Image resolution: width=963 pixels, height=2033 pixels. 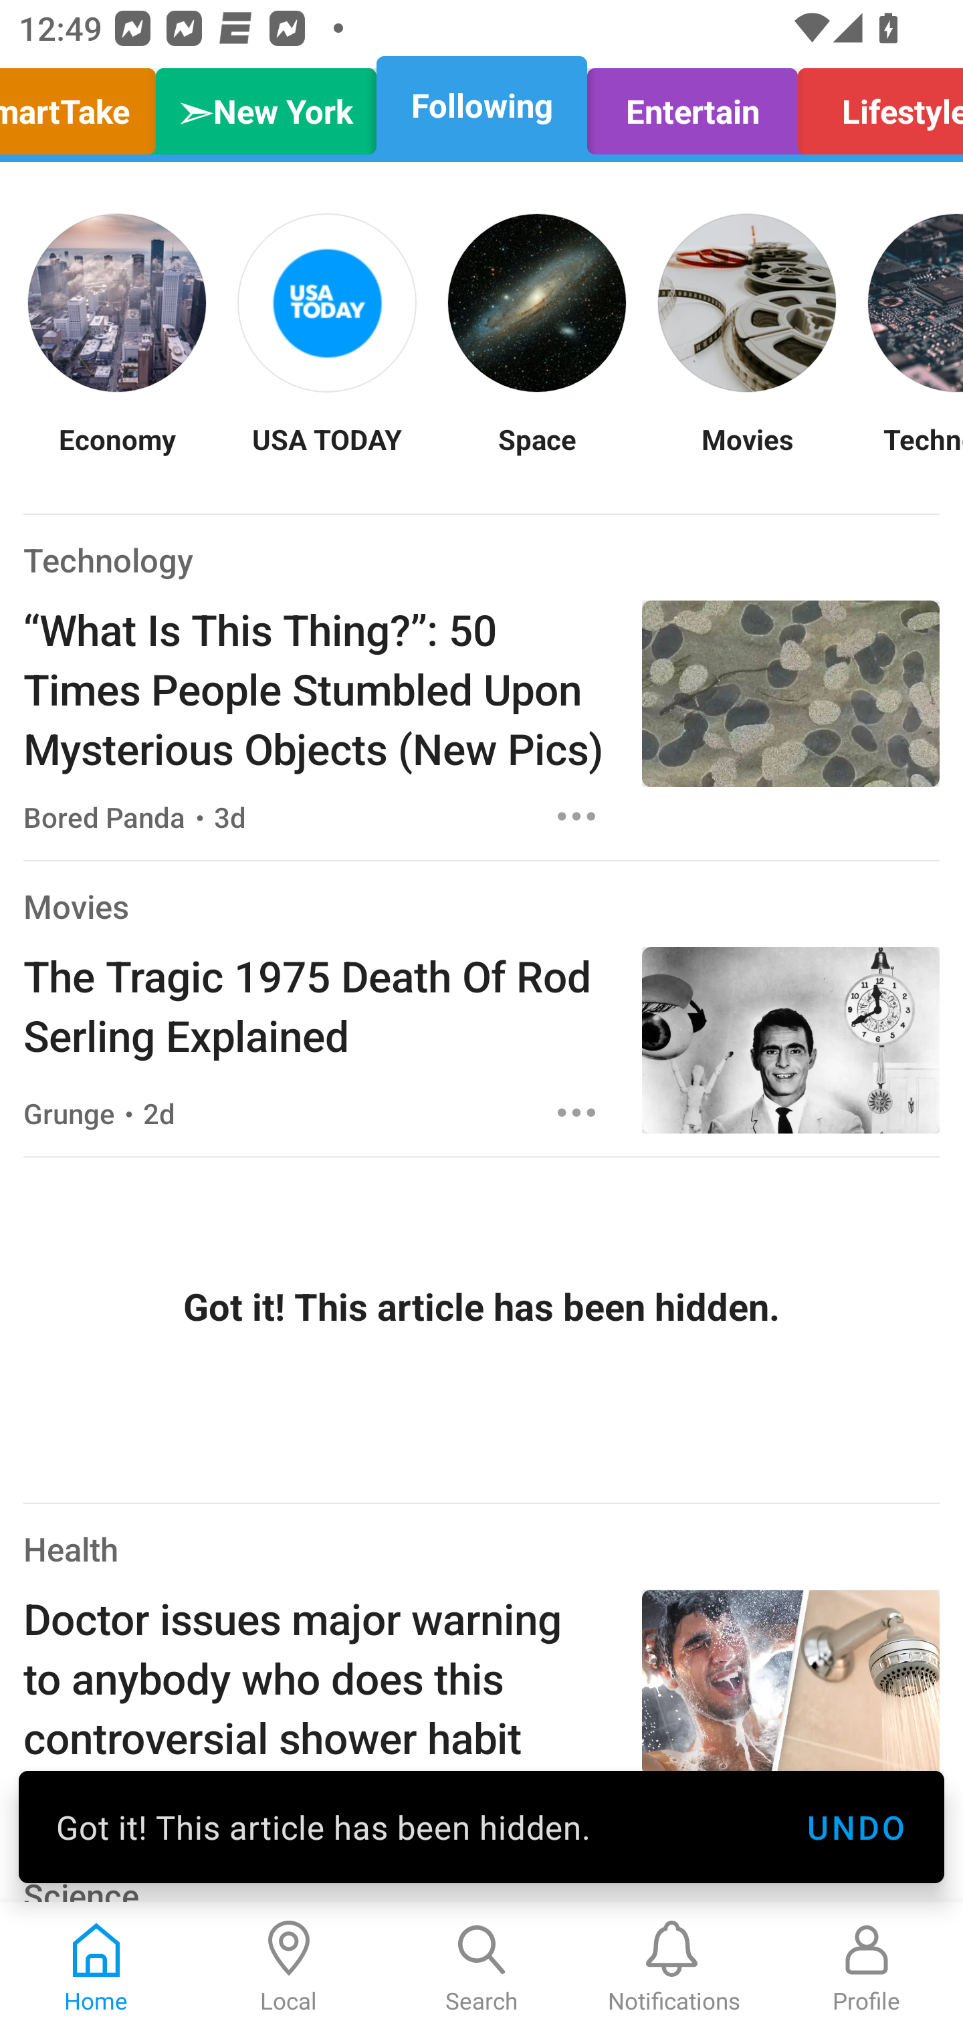 What do you see at coordinates (481, 1967) in the screenshot?
I see `Search` at bounding box center [481, 1967].